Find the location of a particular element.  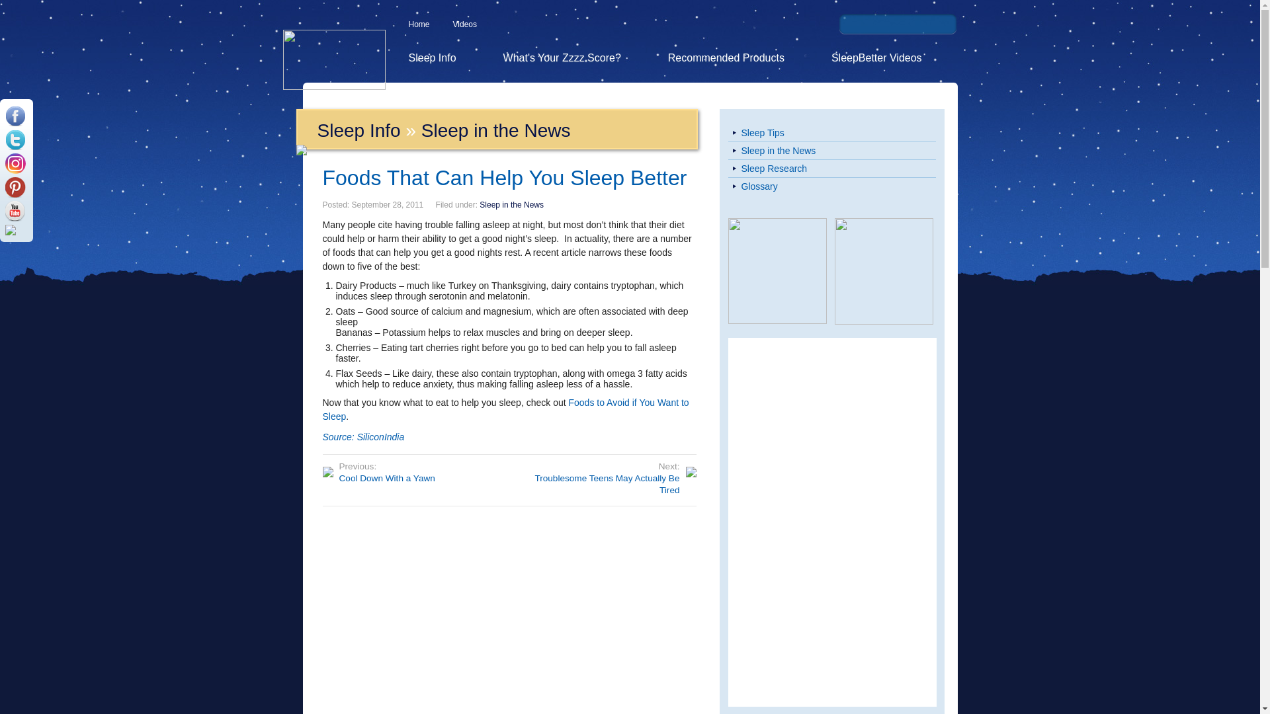

Home is located at coordinates (419, 24).